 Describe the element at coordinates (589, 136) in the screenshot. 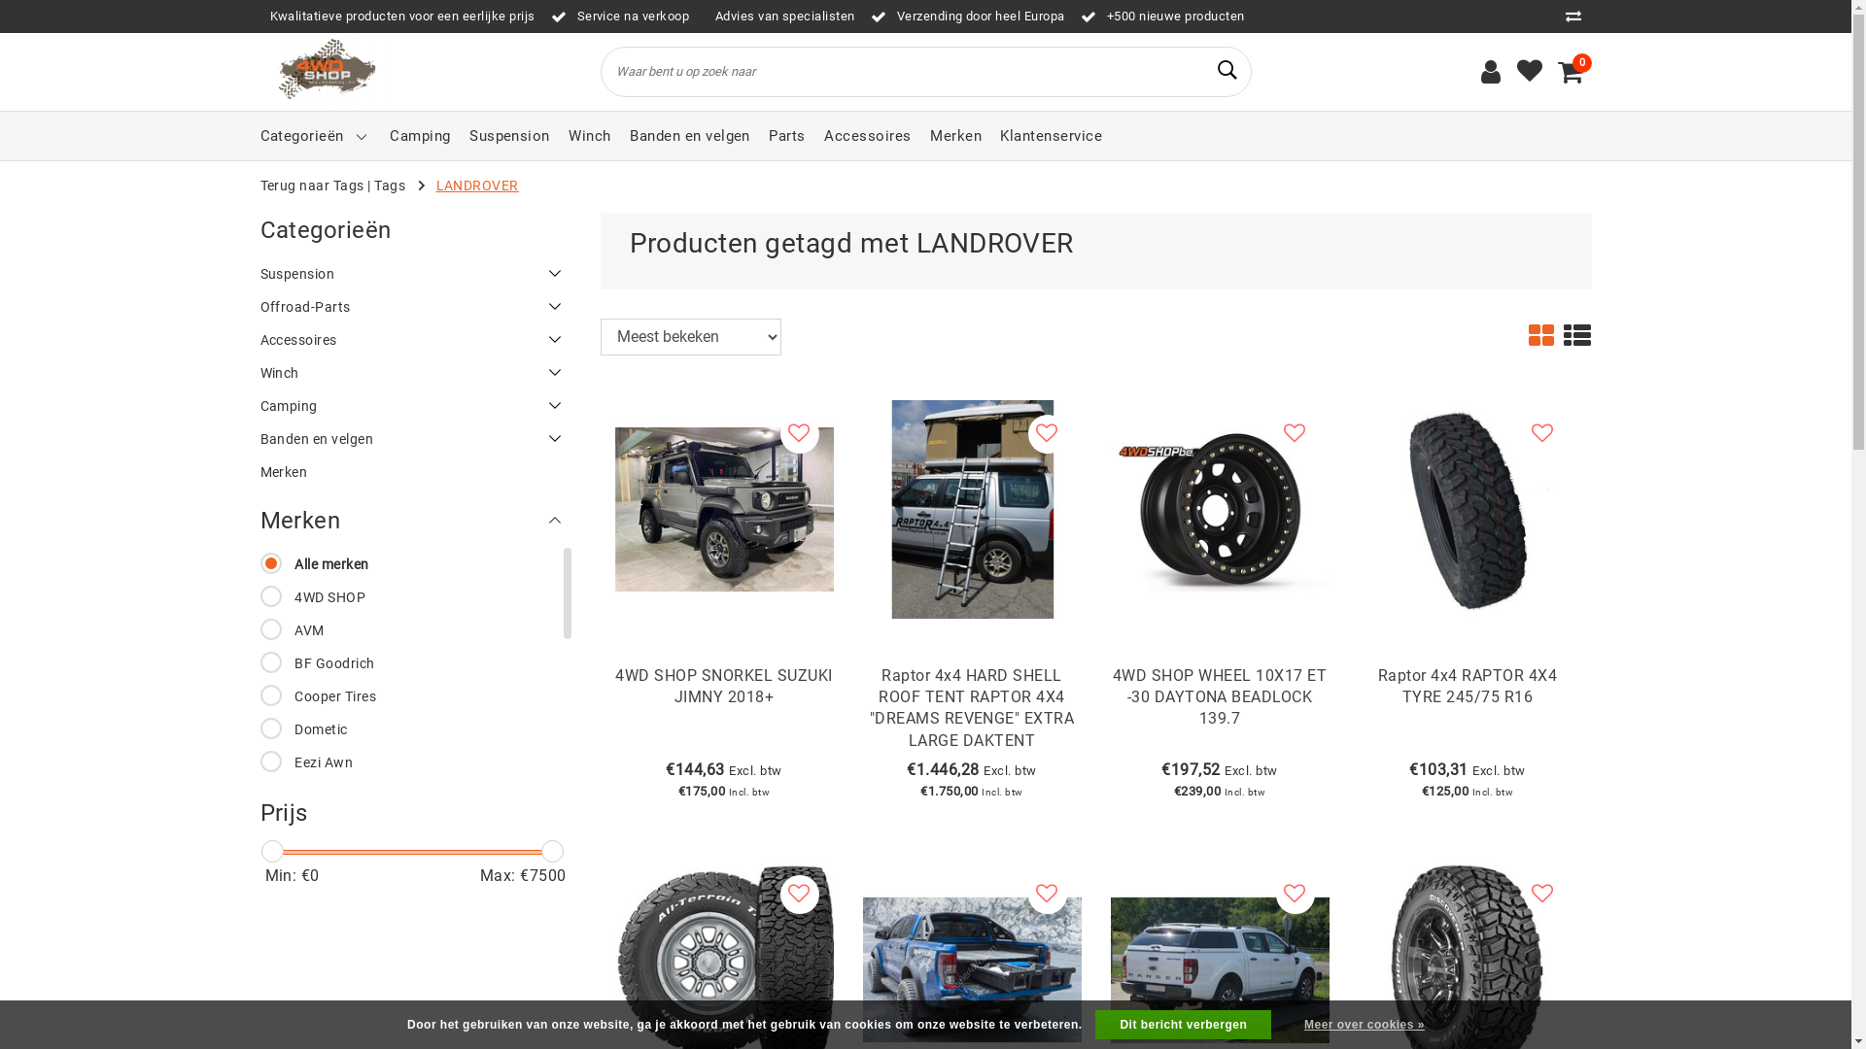

I see `Winch` at that location.